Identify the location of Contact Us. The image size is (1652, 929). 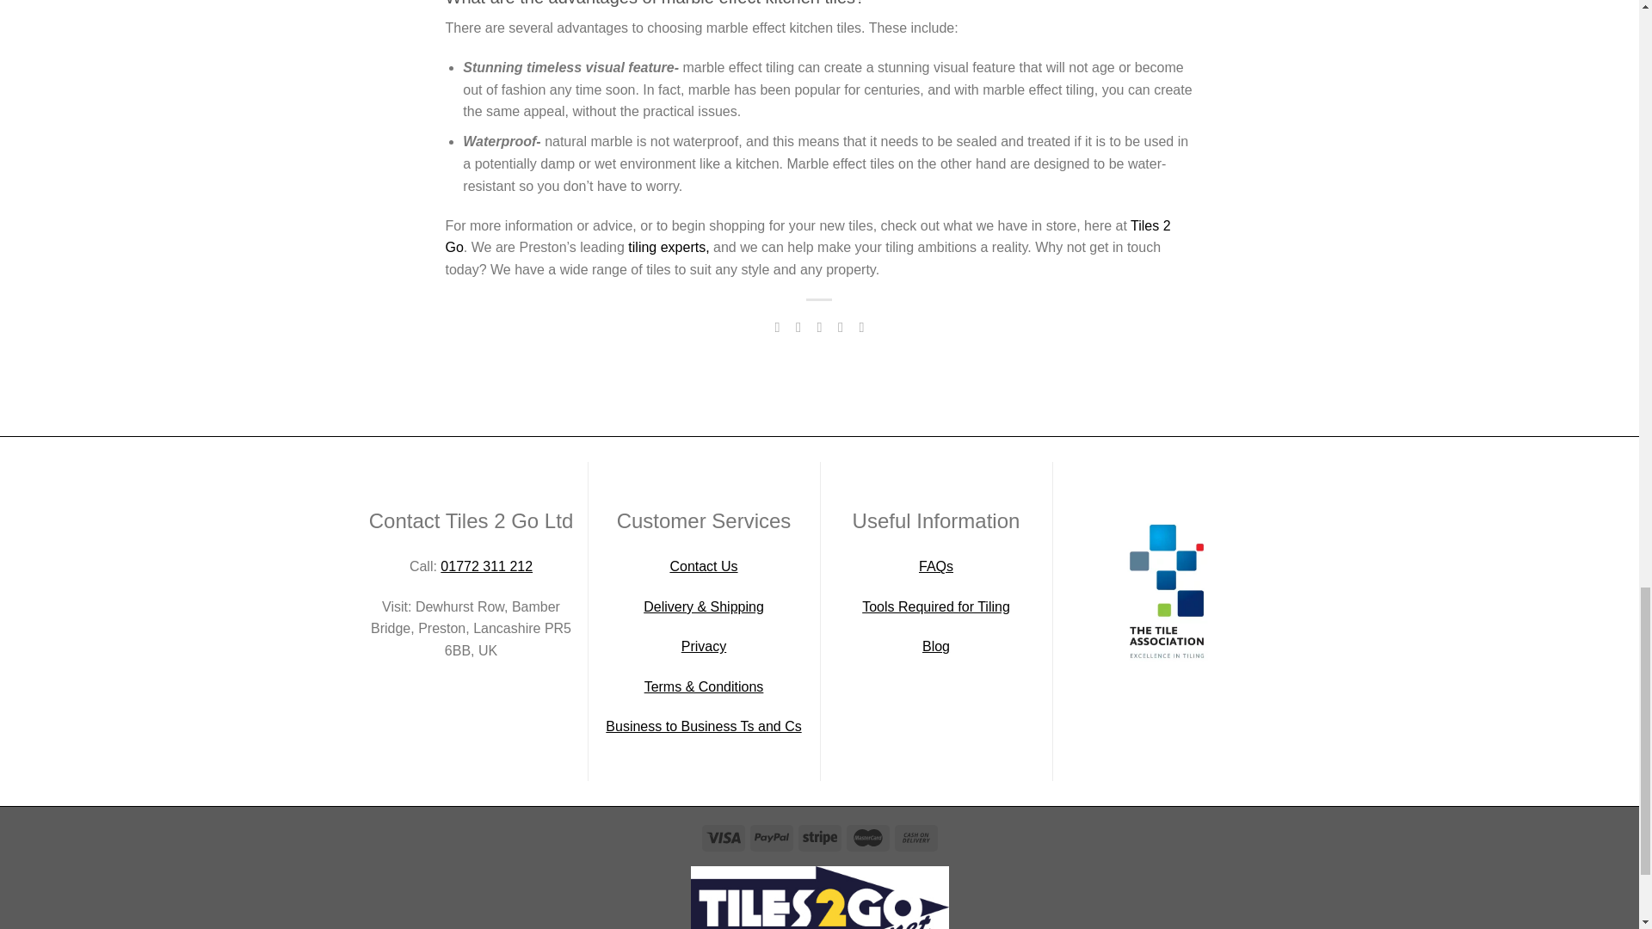
(702, 566).